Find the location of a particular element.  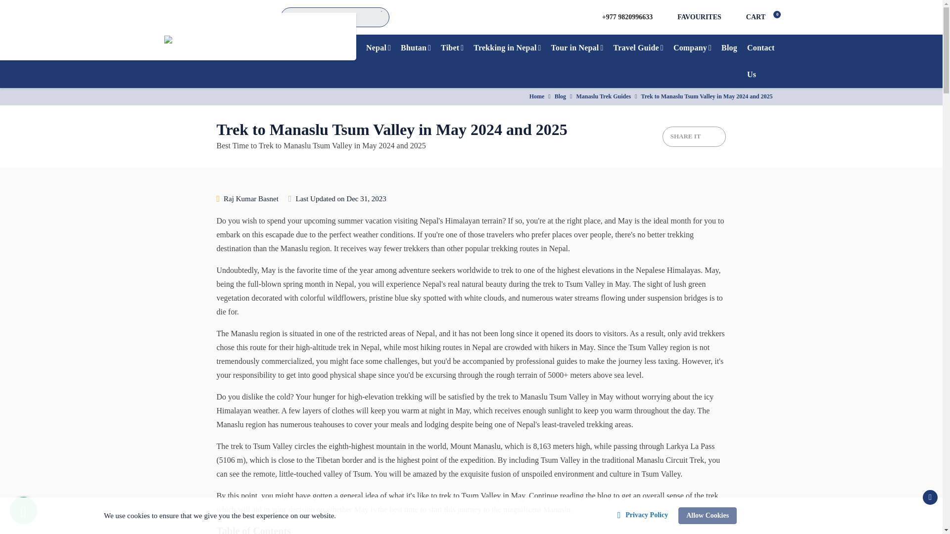

CART0 is located at coordinates (762, 17).